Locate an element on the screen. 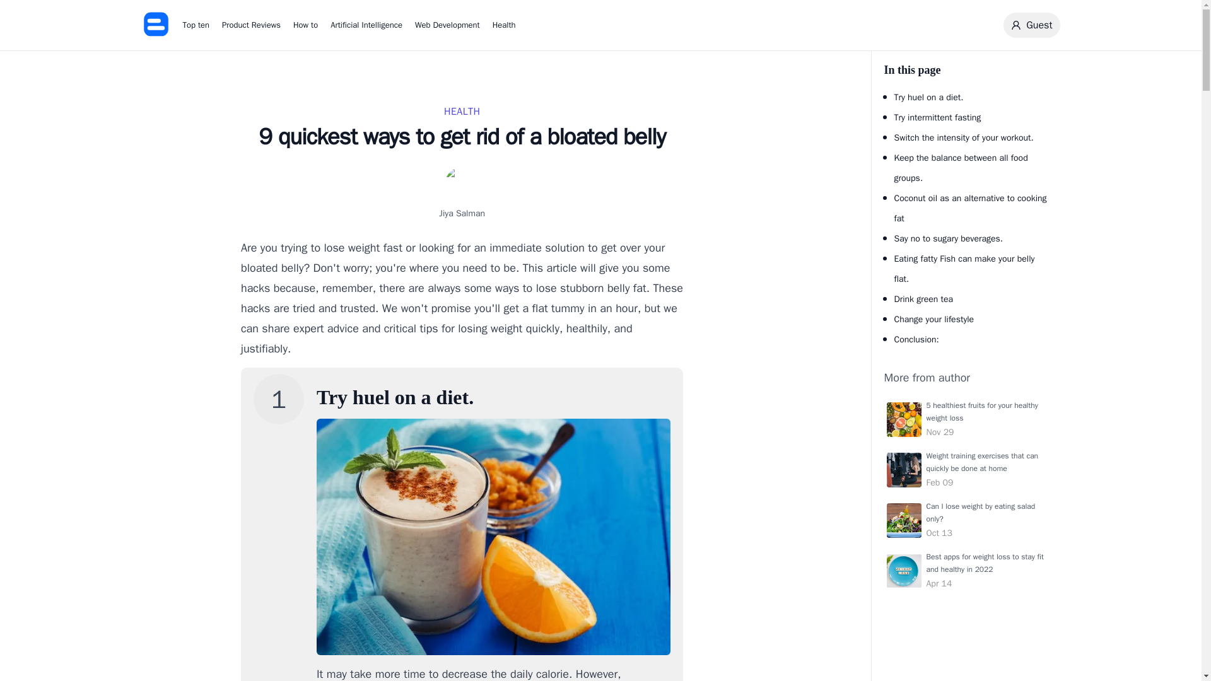 Image resolution: width=1211 pixels, height=681 pixels. Try huel on a diet. is located at coordinates (929, 97).